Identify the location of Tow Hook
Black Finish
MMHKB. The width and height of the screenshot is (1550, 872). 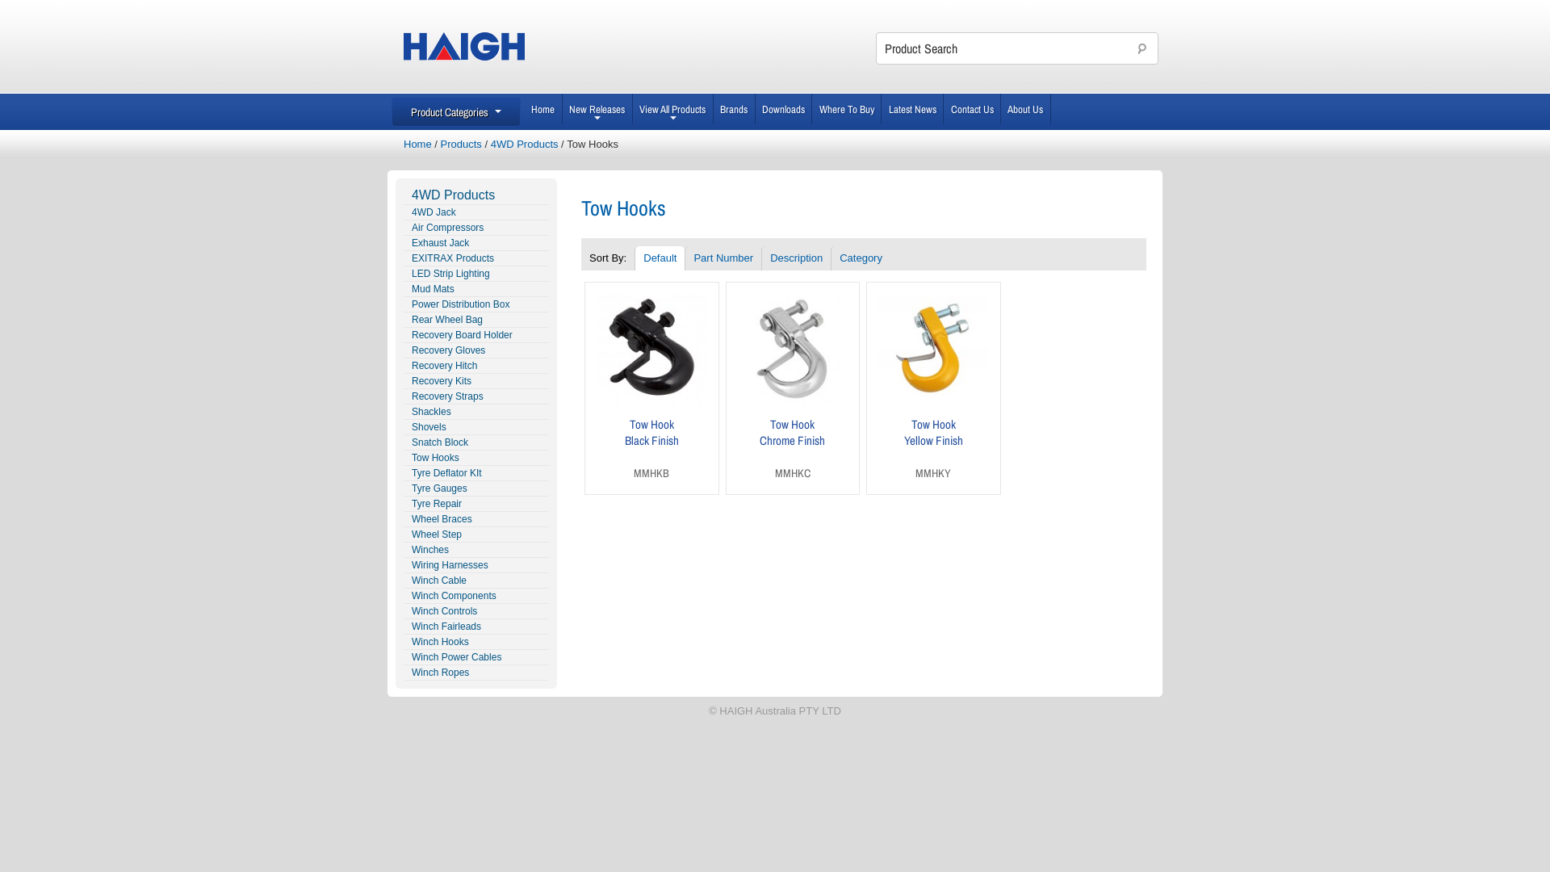
(652, 388).